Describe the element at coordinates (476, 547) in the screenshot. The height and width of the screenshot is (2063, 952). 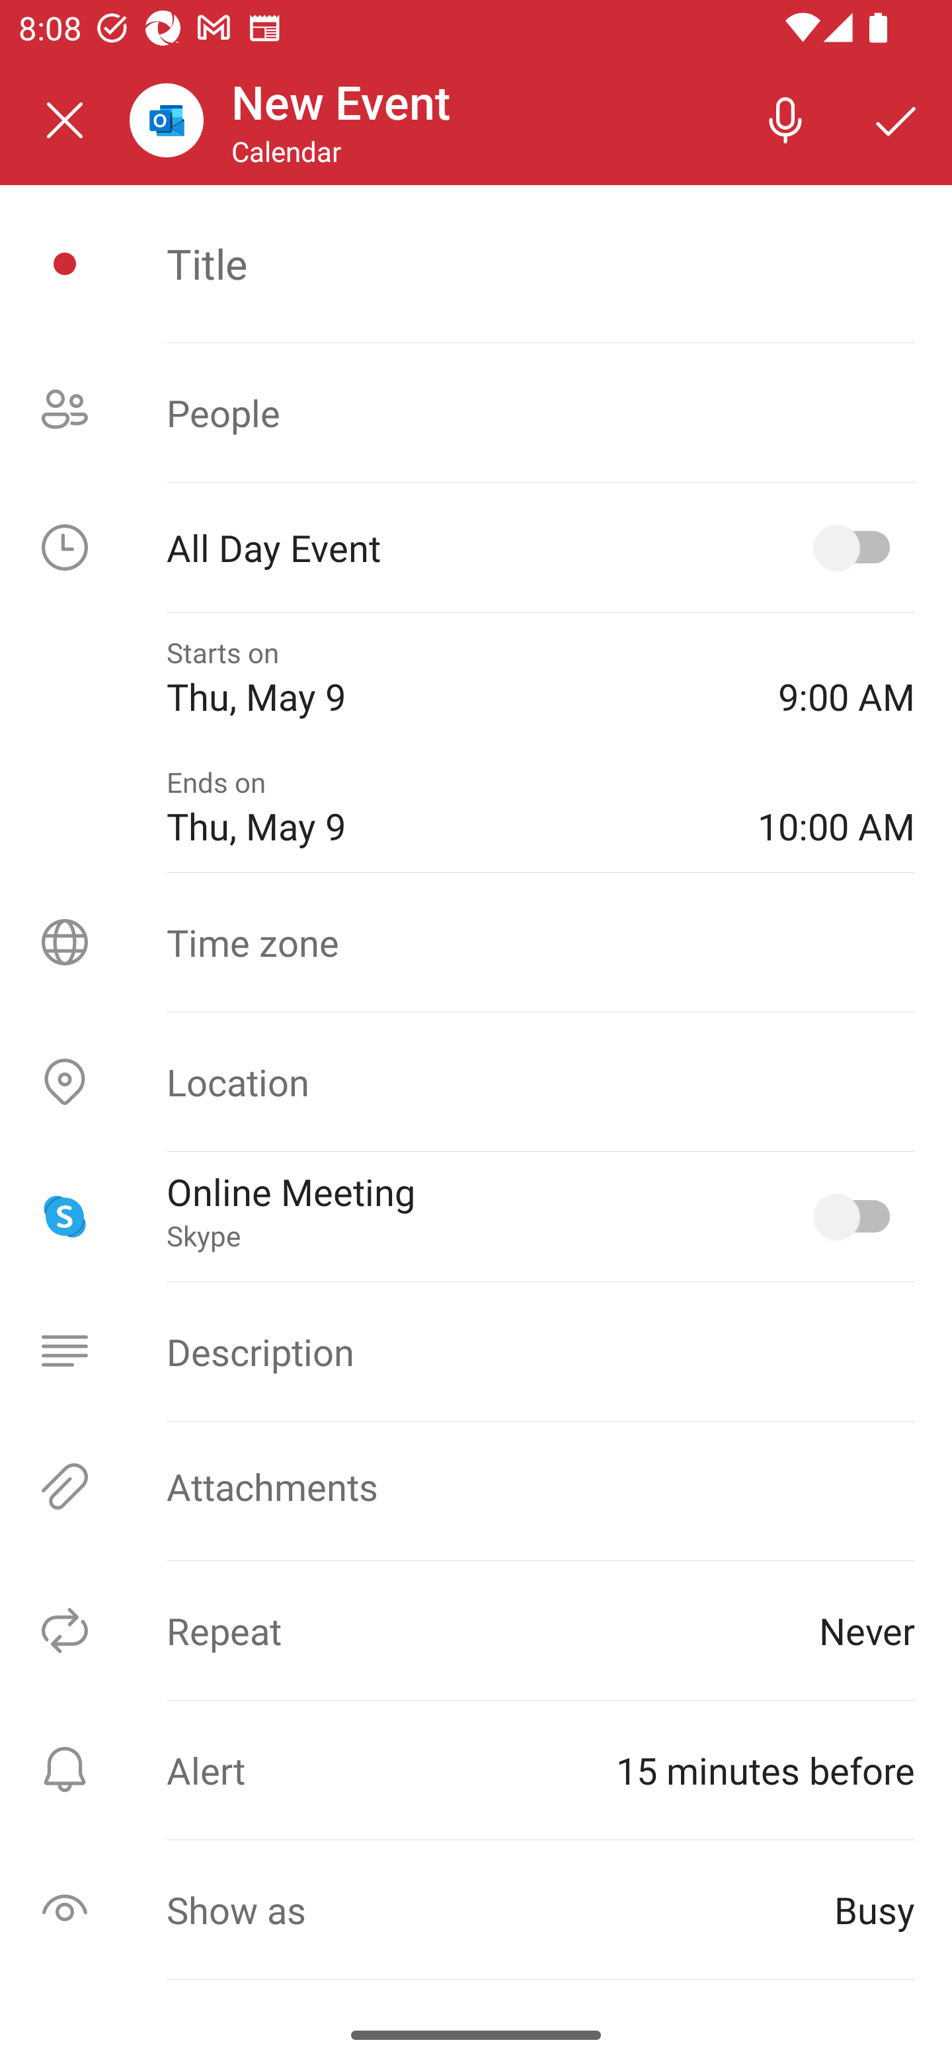
I see `All Day Event` at that location.